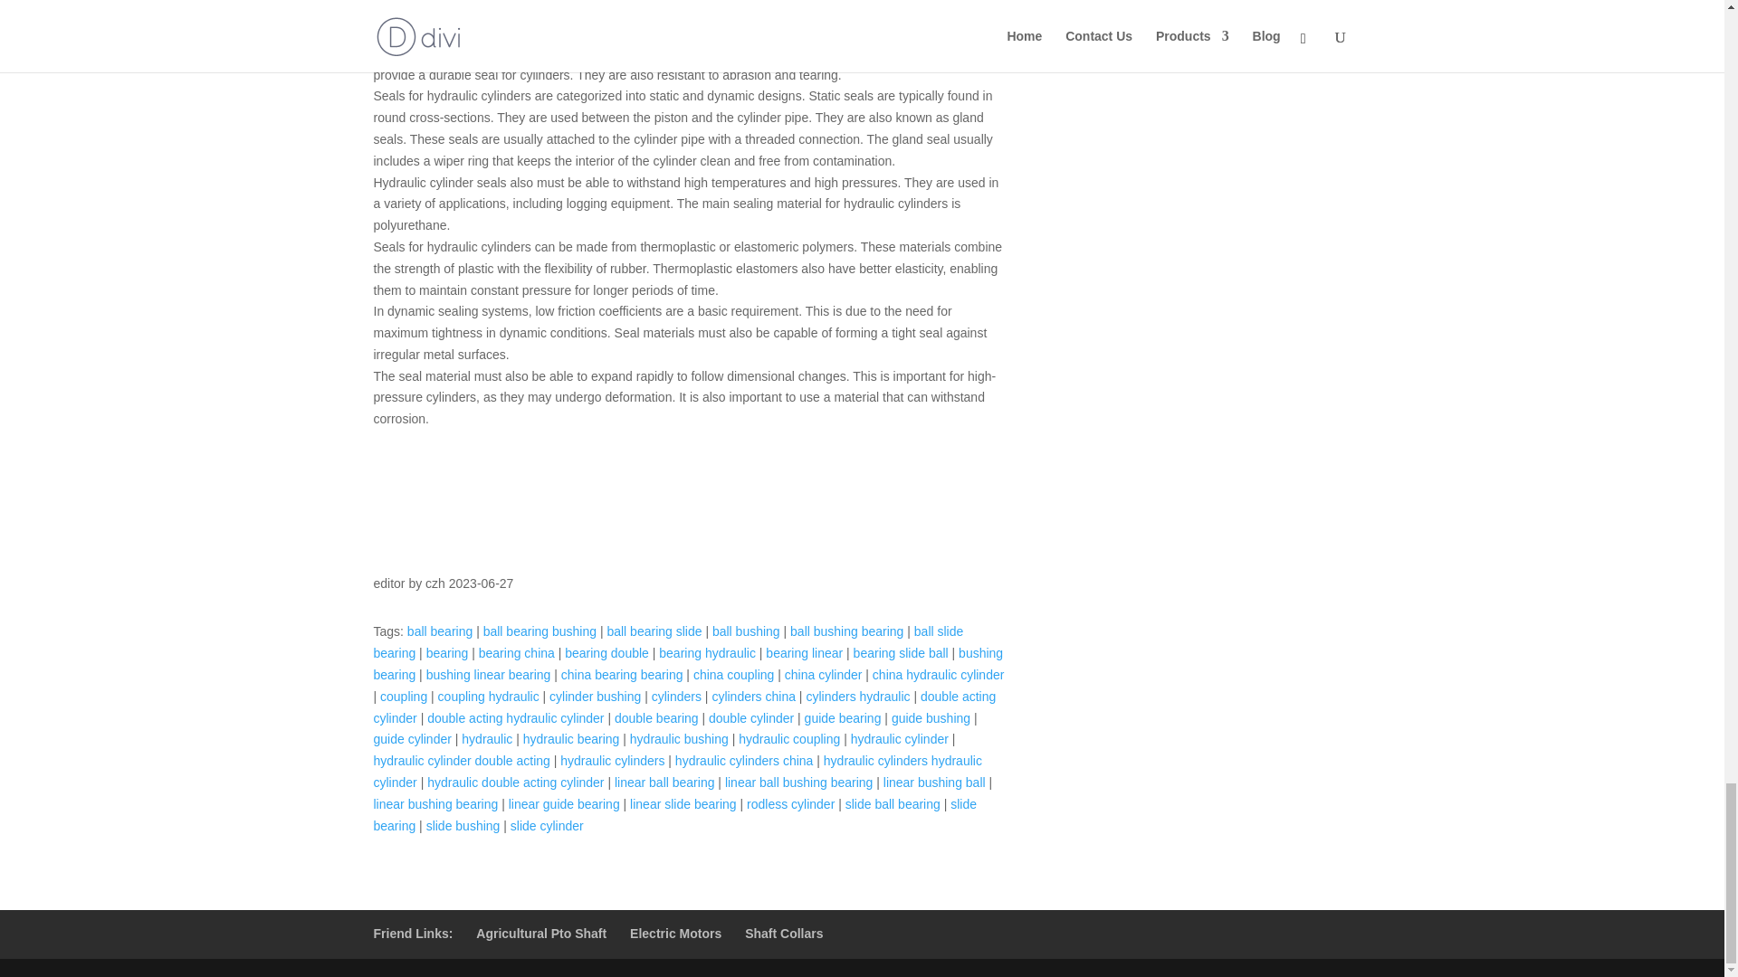 Image resolution: width=1738 pixels, height=977 pixels. I want to click on coupling hydraulic, so click(488, 697).